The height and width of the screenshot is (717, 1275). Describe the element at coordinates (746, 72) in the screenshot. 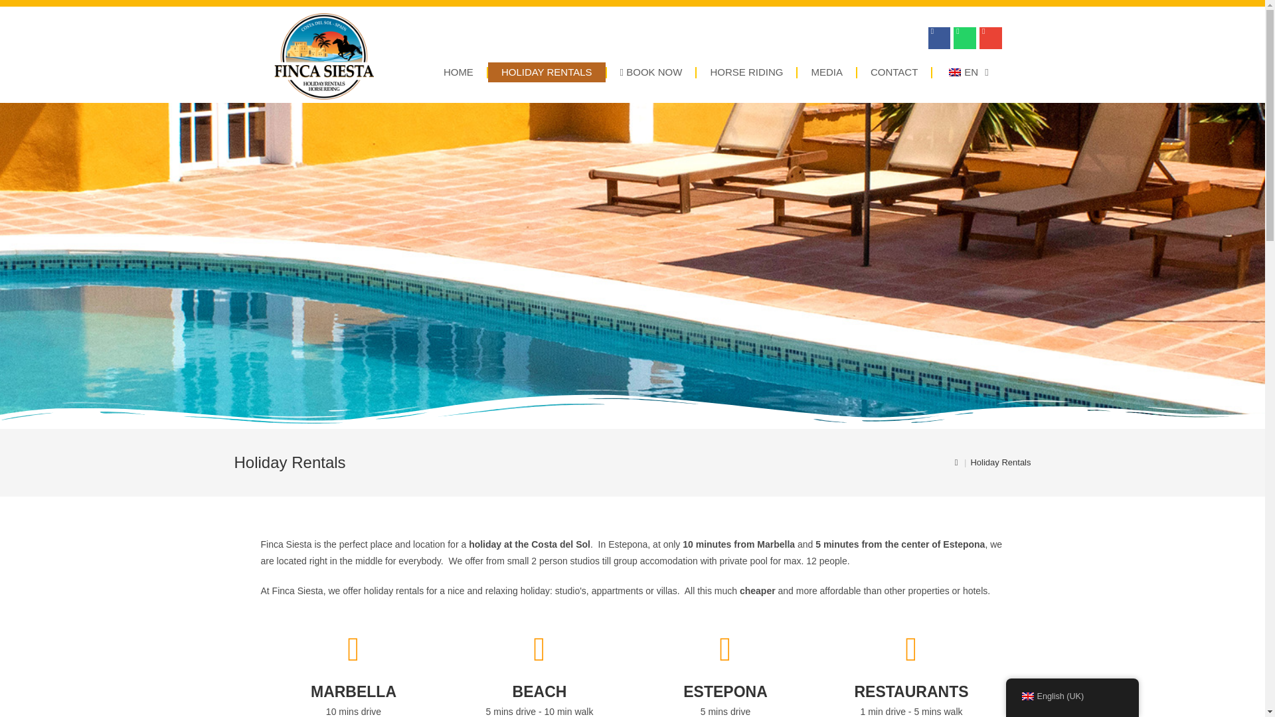

I see `HORSE RIDING` at that location.